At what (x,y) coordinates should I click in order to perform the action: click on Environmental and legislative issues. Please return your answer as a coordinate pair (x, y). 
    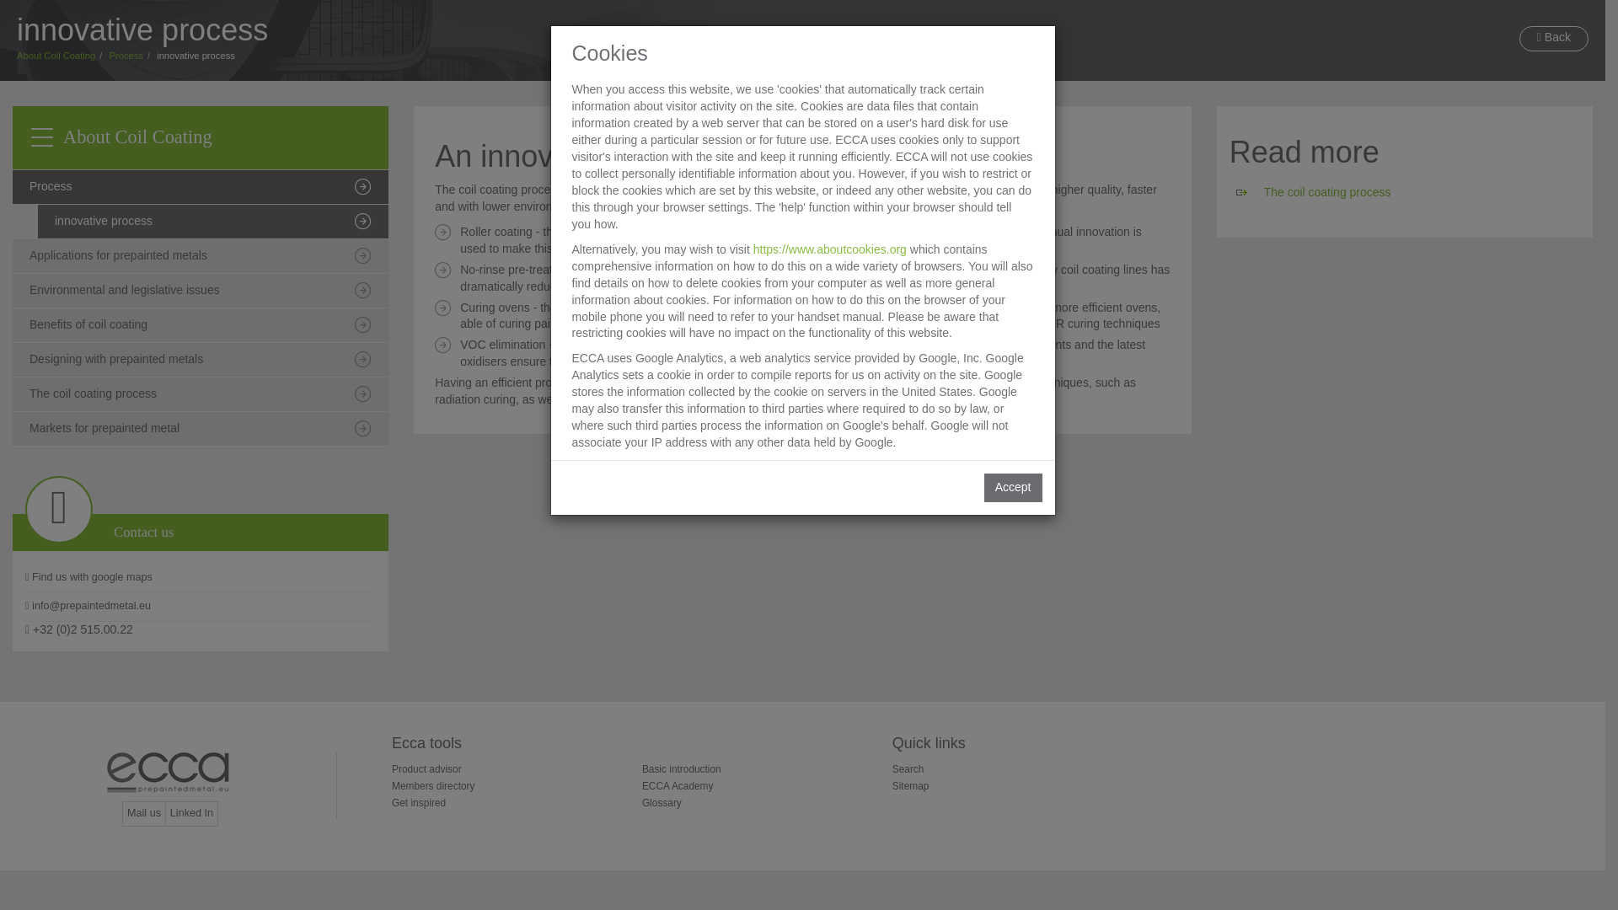
    Looking at the image, I should click on (201, 292).